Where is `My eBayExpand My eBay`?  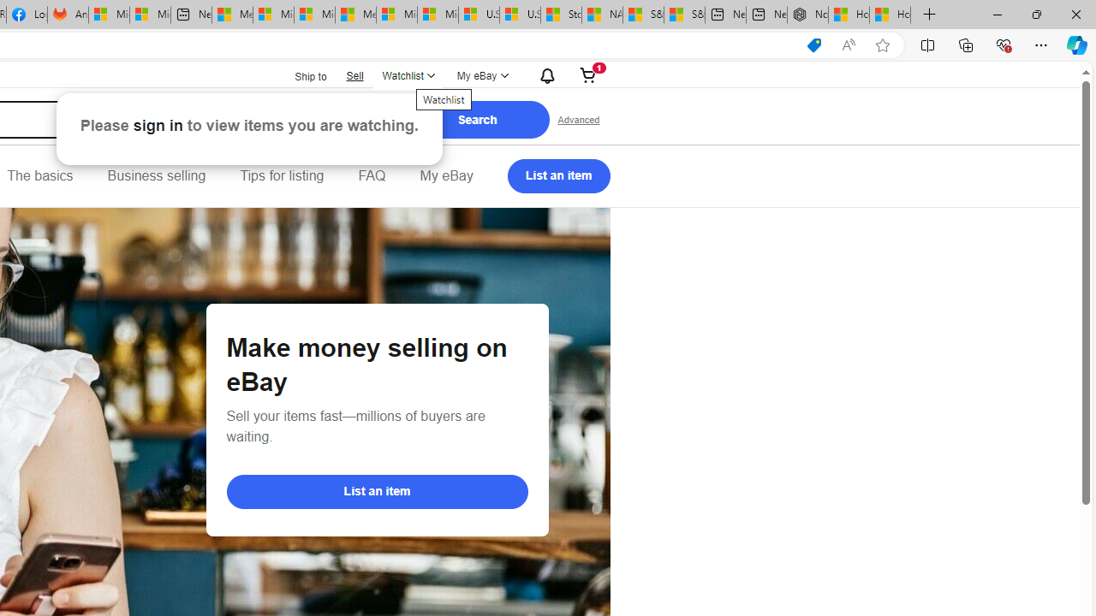 My eBayExpand My eBay is located at coordinates (481, 75).